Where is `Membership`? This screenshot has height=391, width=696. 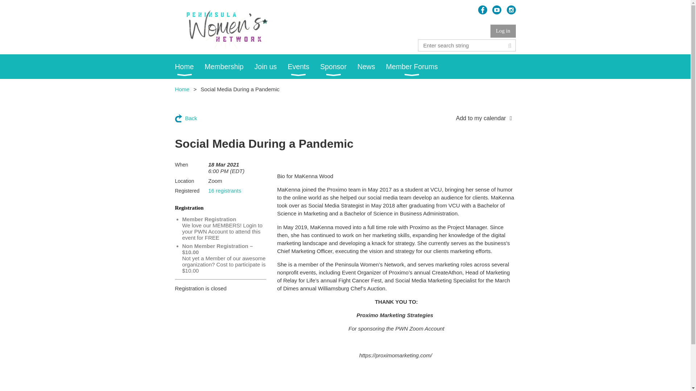
Membership is located at coordinates (229, 67).